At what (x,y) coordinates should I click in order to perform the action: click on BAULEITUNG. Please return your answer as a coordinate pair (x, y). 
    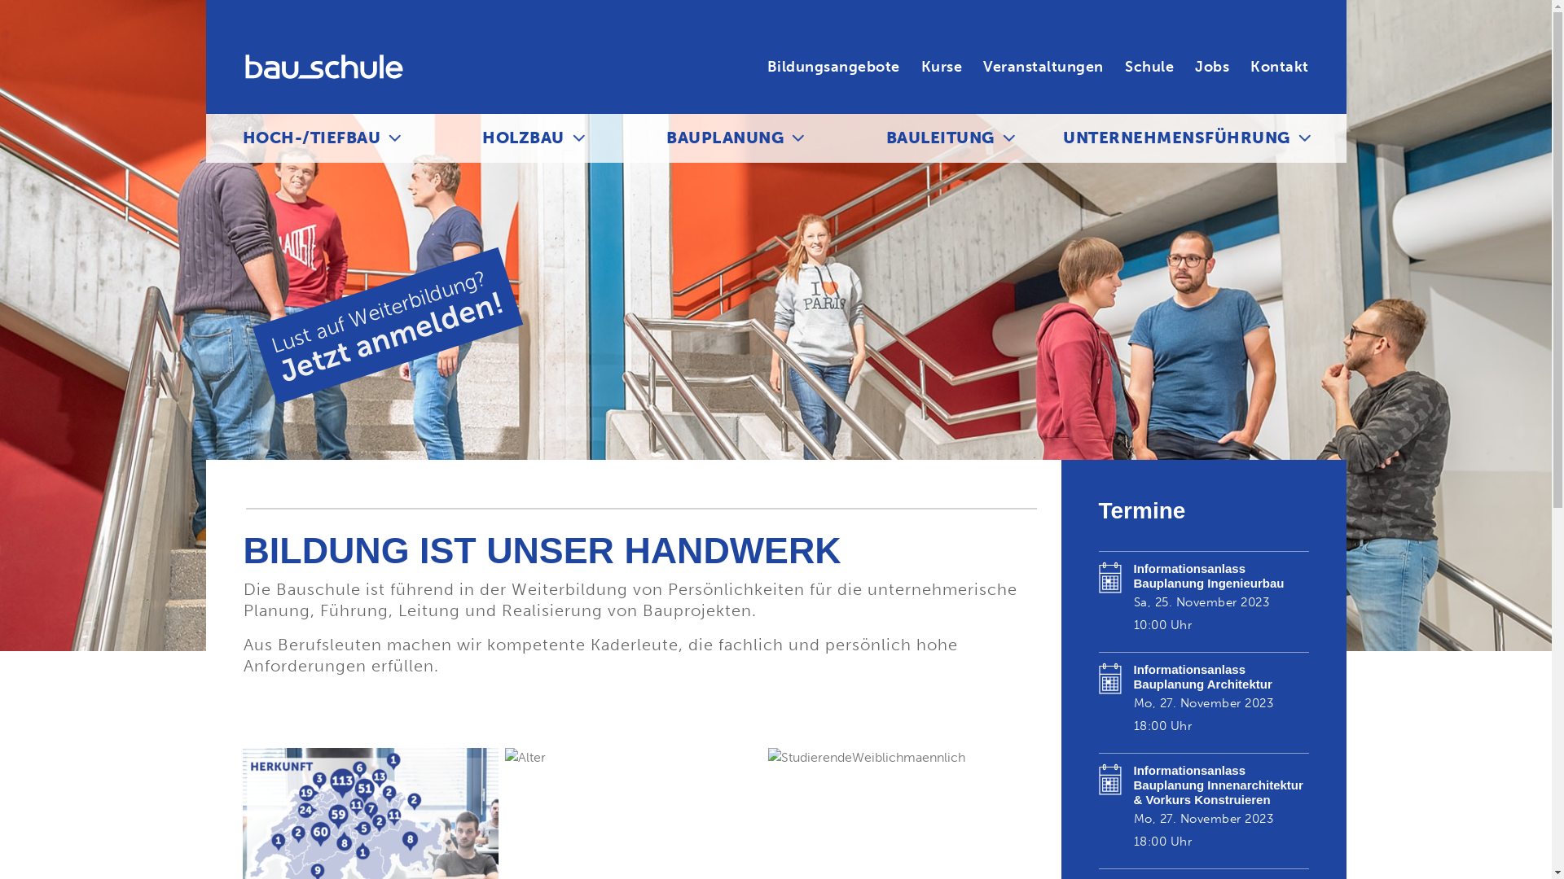
    Looking at the image, I should click on (940, 138).